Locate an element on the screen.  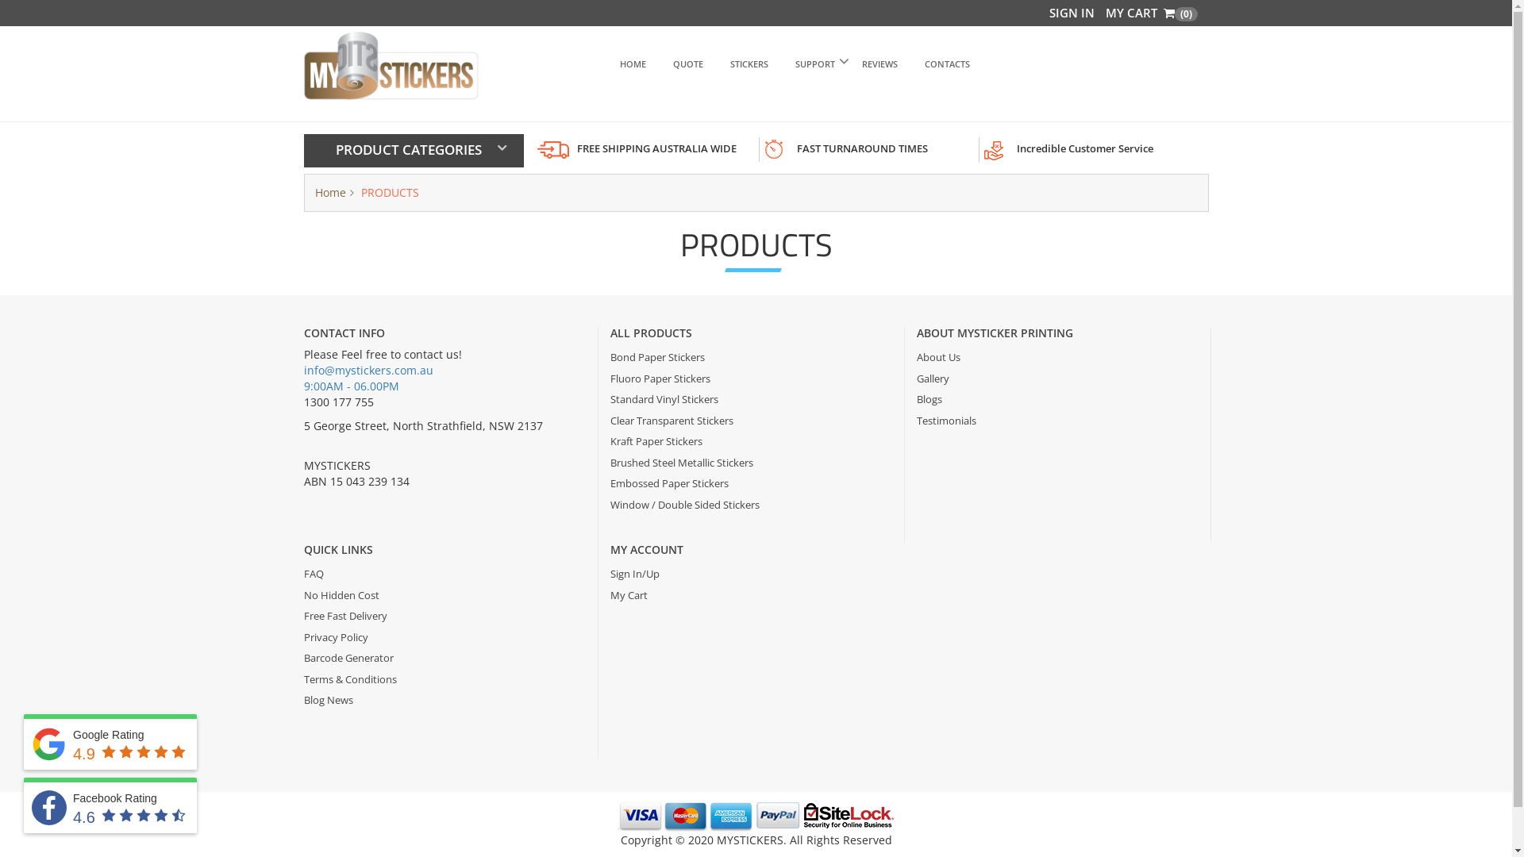
Sign In/Up is located at coordinates (752, 575).